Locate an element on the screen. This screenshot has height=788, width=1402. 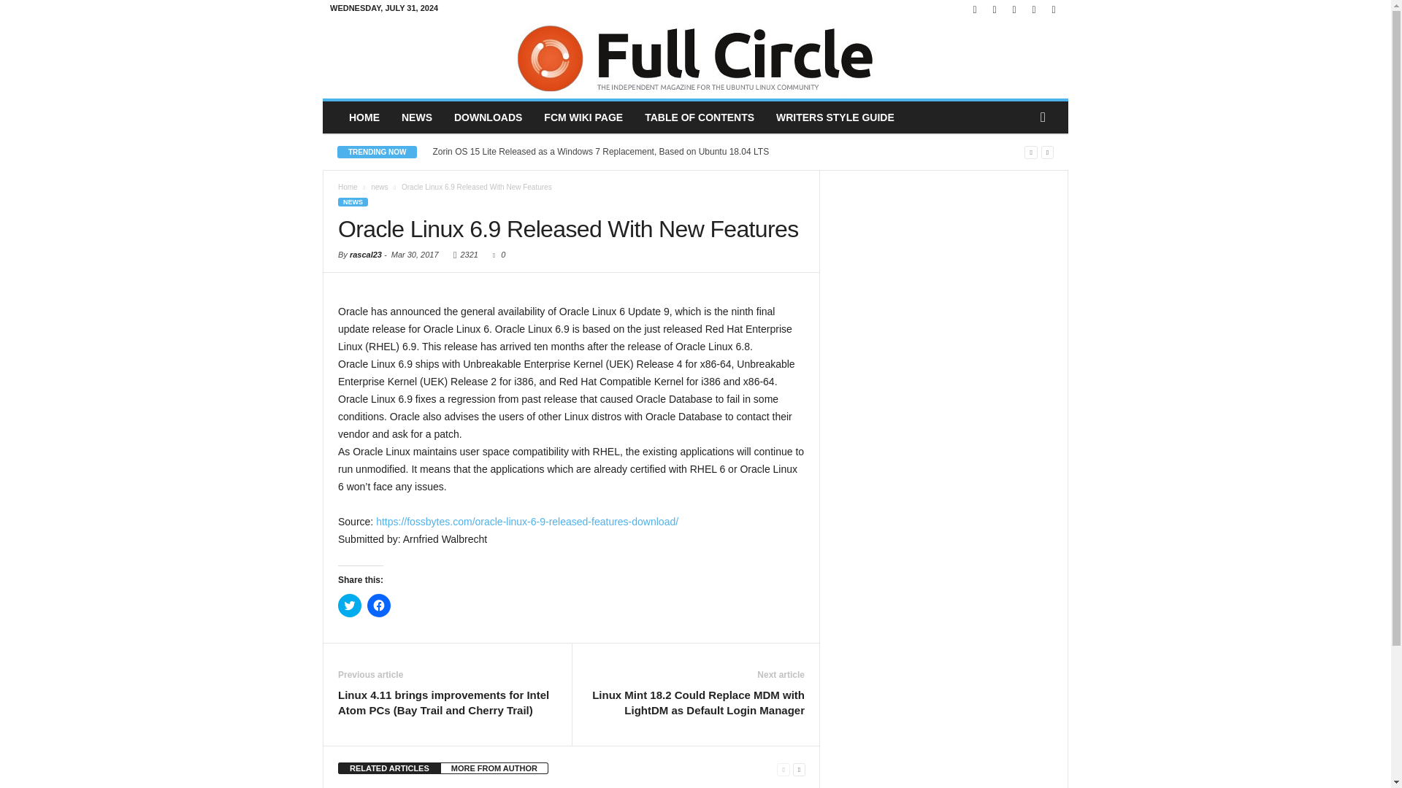
FCM WIKI PAGE is located at coordinates (583, 117).